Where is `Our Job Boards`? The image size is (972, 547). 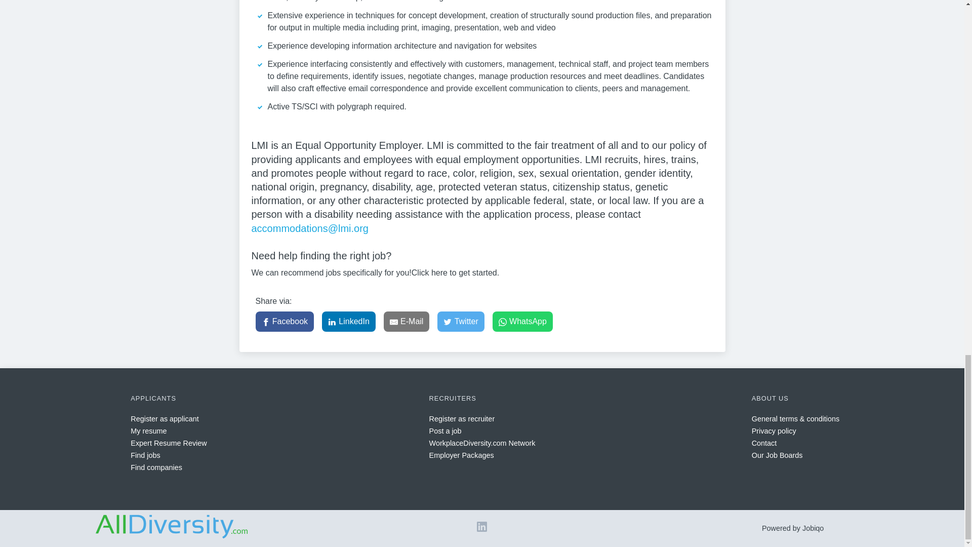 Our Job Boards is located at coordinates (777, 455).